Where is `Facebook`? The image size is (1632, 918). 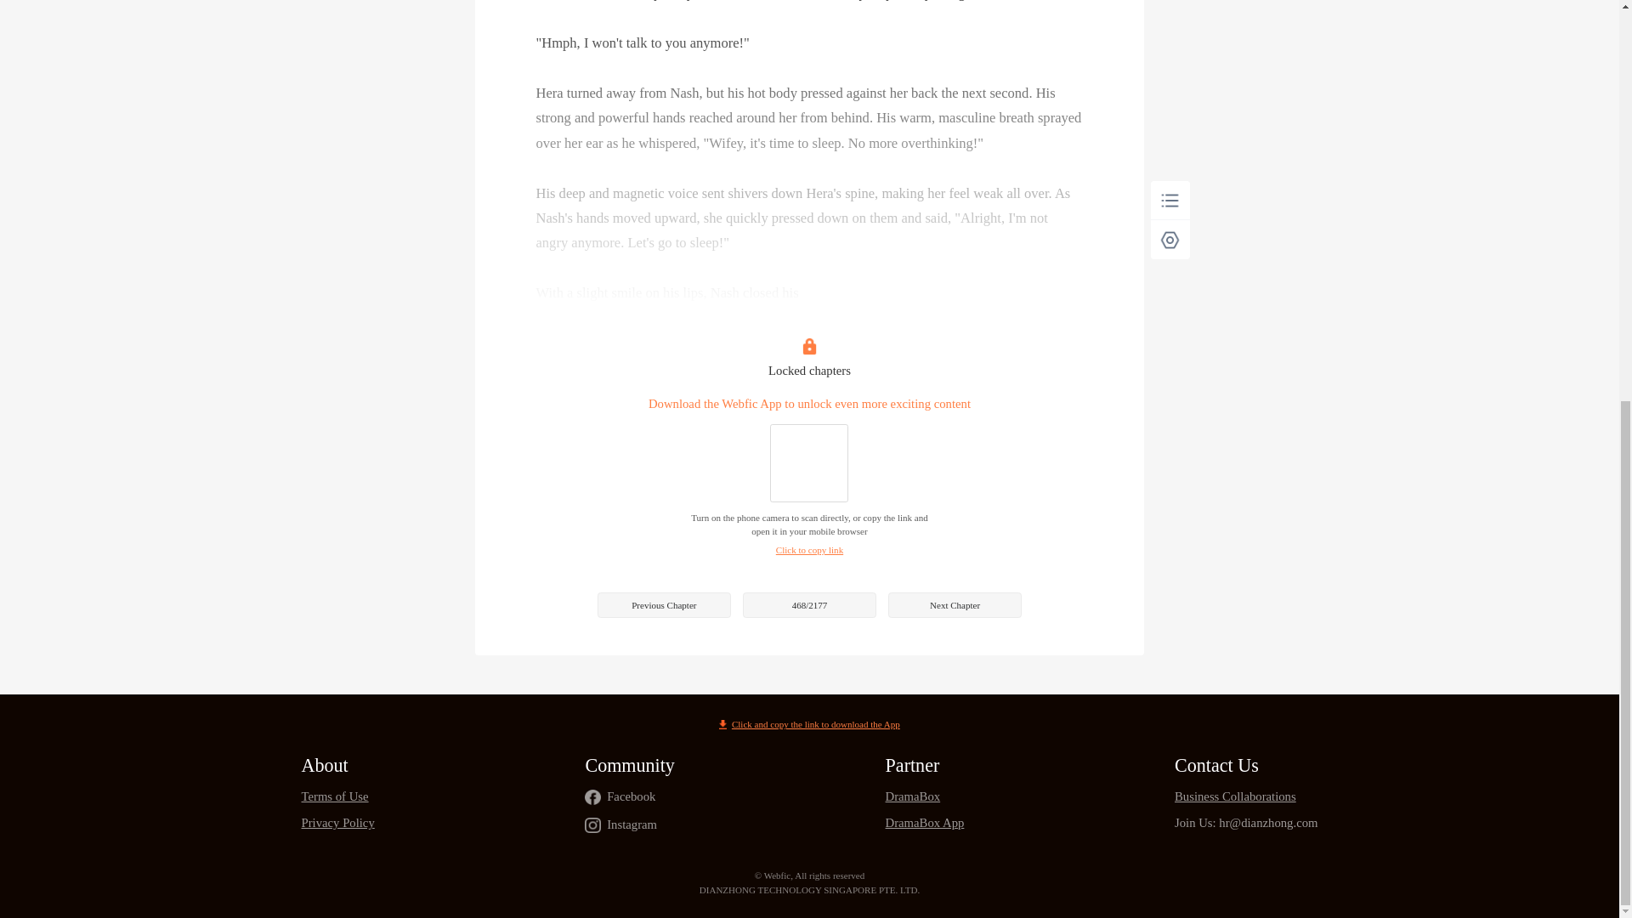
Facebook is located at coordinates (631, 796).